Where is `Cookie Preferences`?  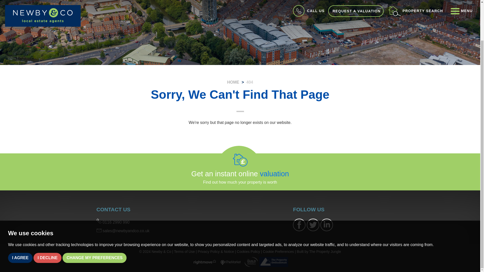
Cookie Preferences is located at coordinates (278, 251).